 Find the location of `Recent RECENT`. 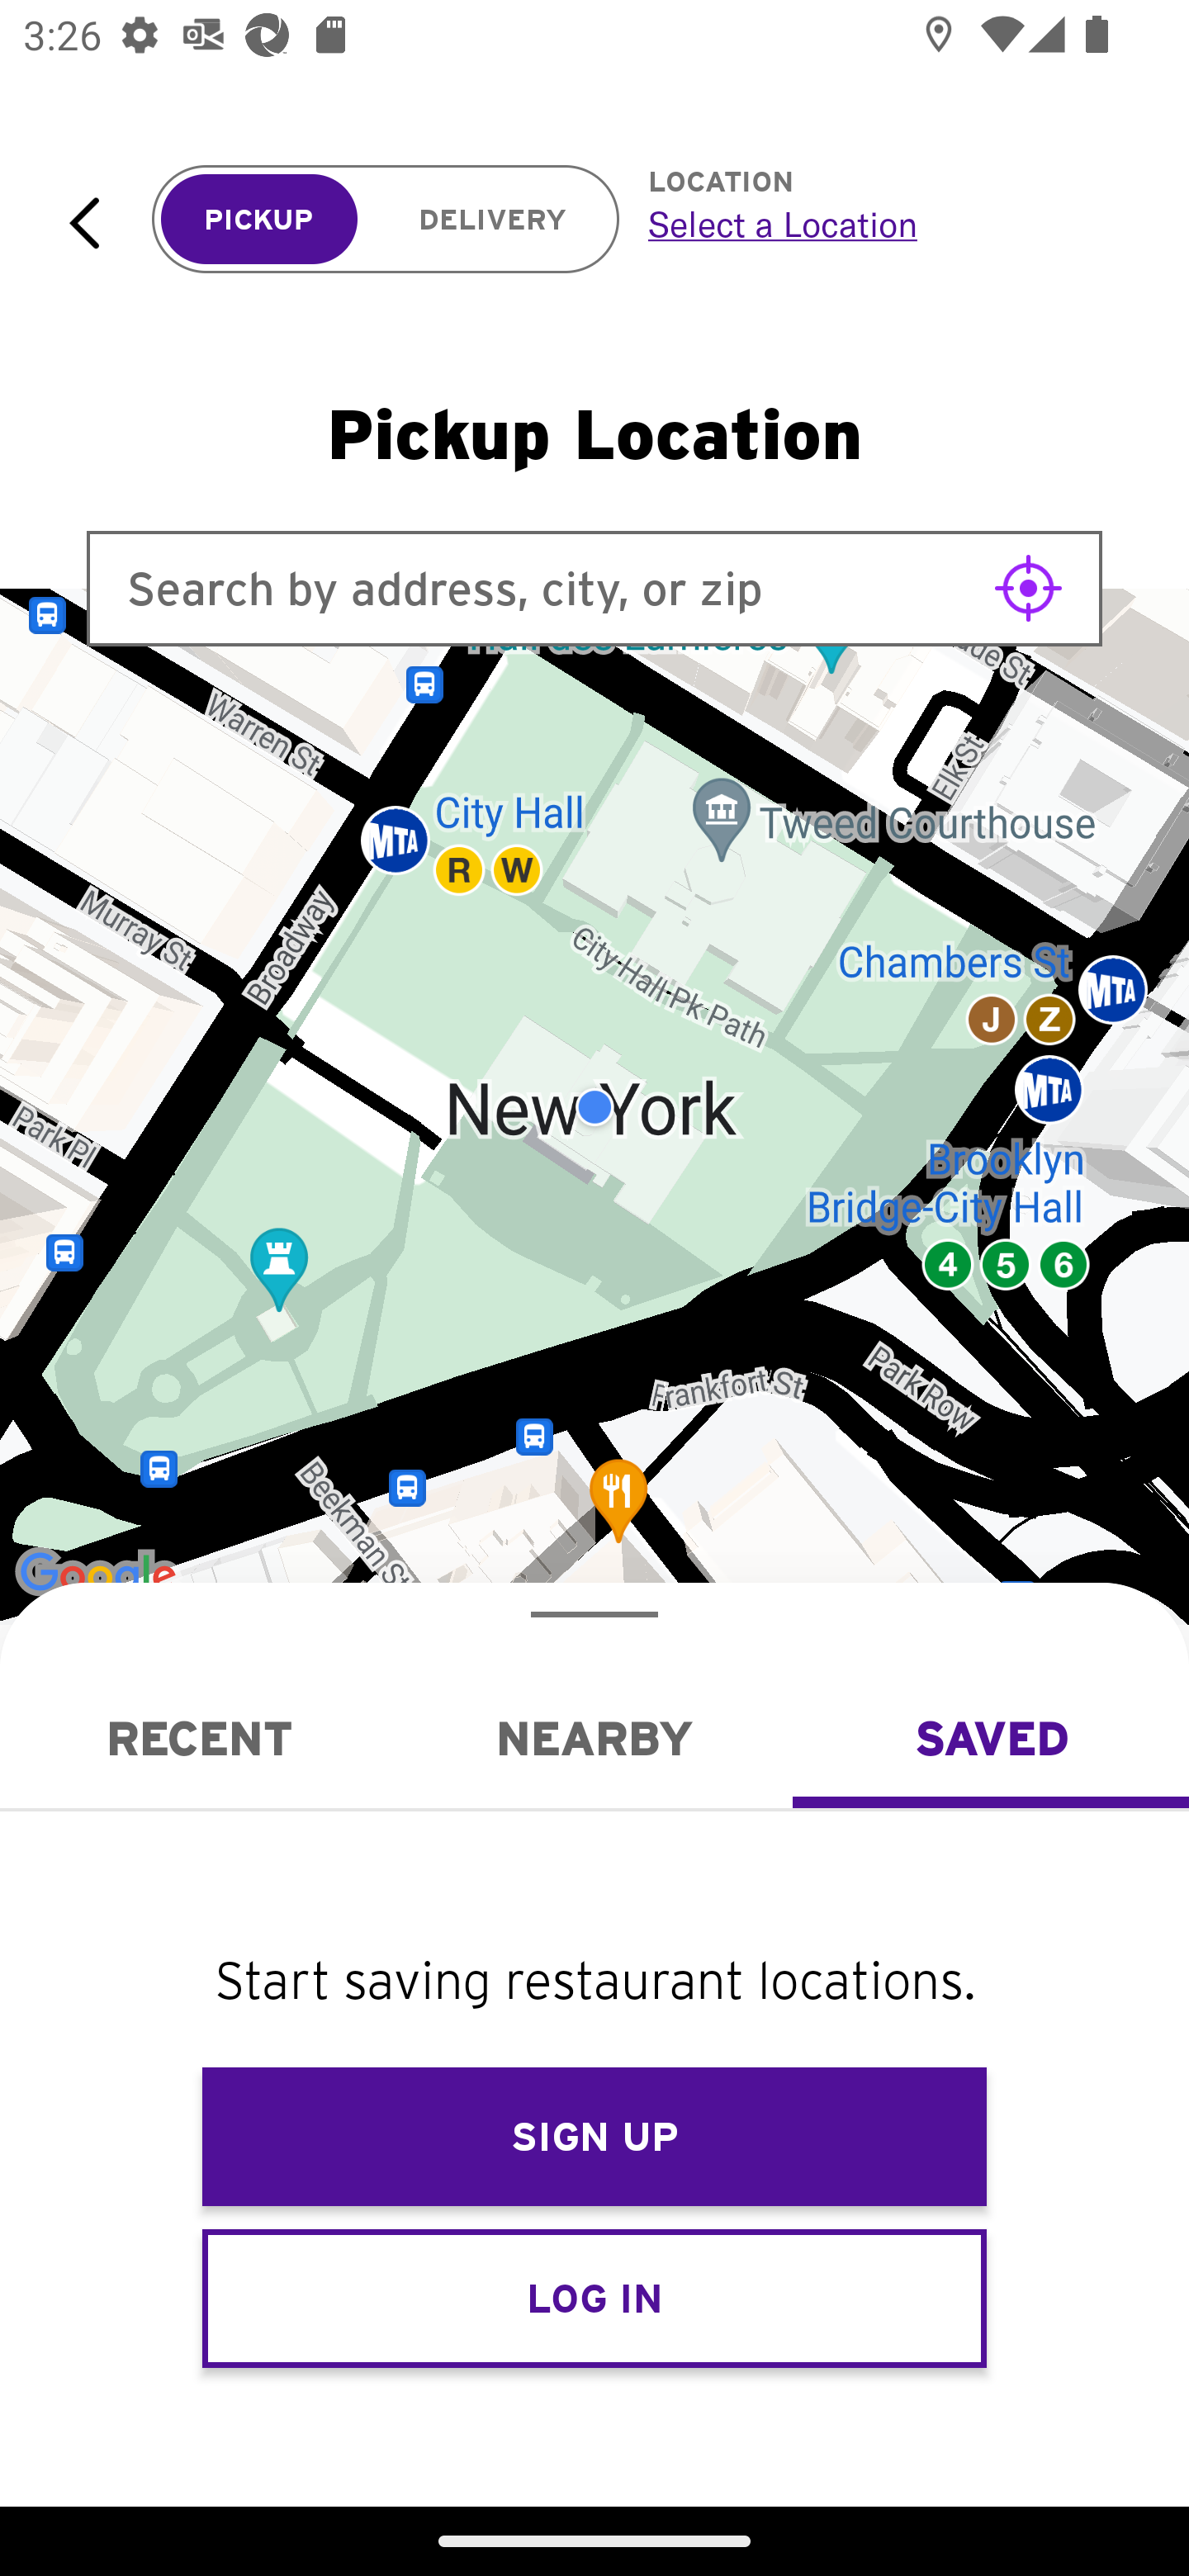

Recent RECENT is located at coordinates (198, 1739).